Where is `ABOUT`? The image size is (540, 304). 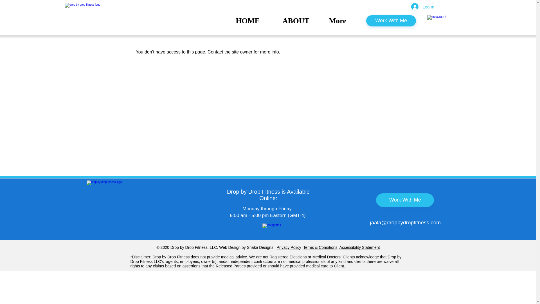
ABOUT is located at coordinates (301, 21).